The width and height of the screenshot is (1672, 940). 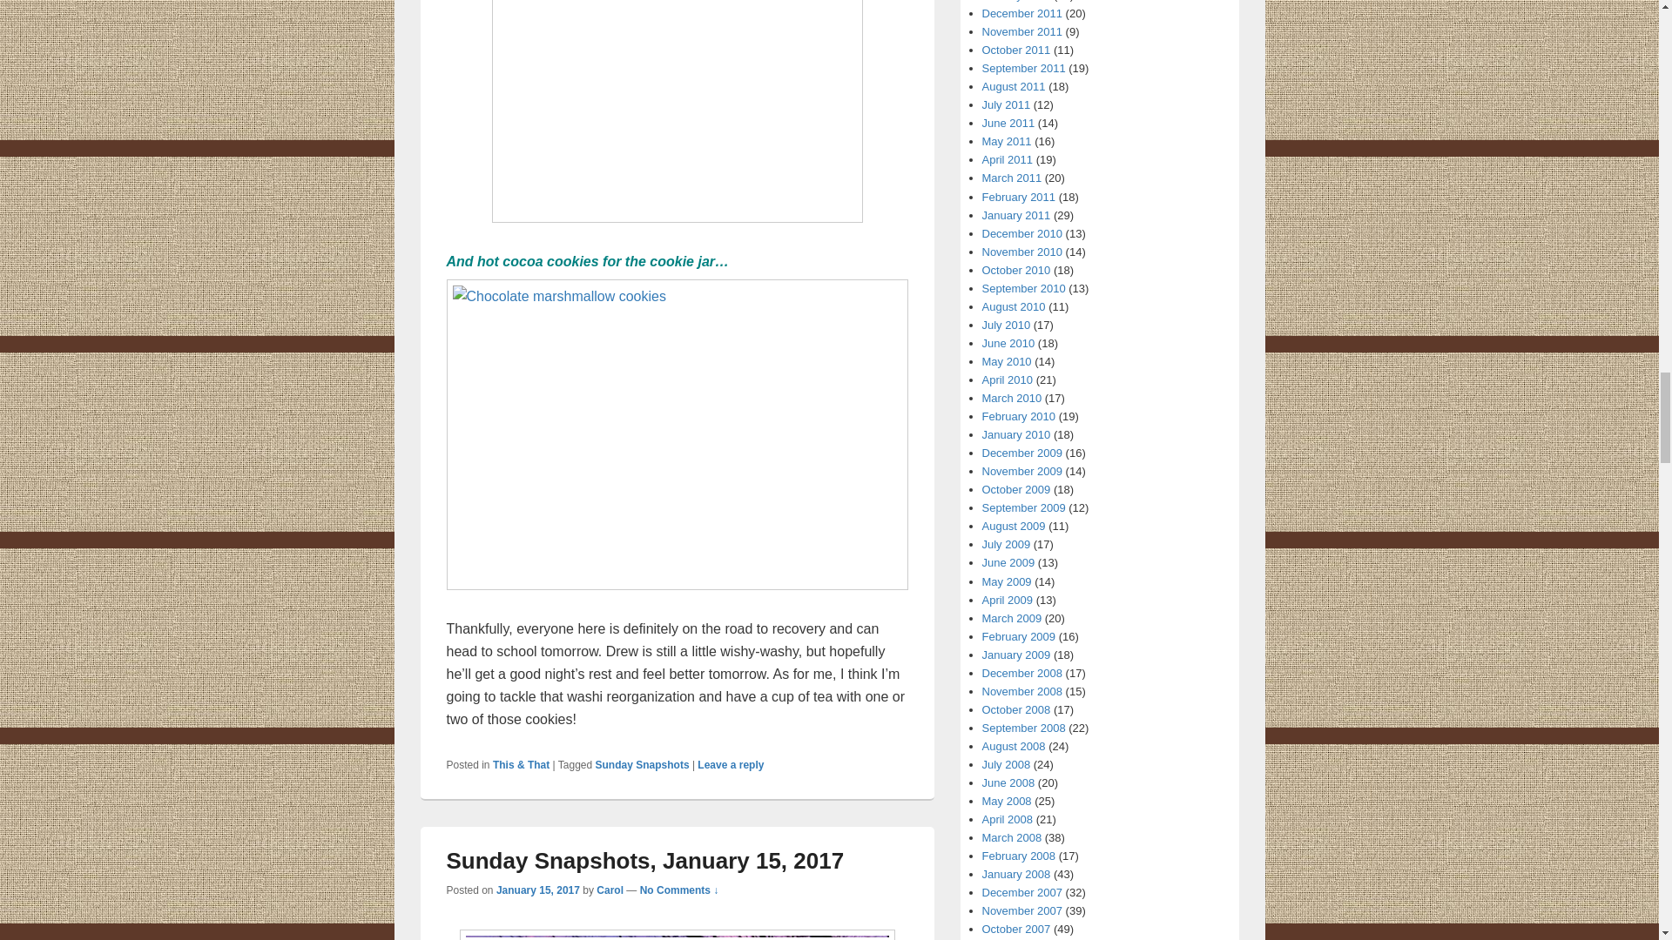 What do you see at coordinates (730, 764) in the screenshot?
I see `Leave a reply` at bounding box center [730, 764].